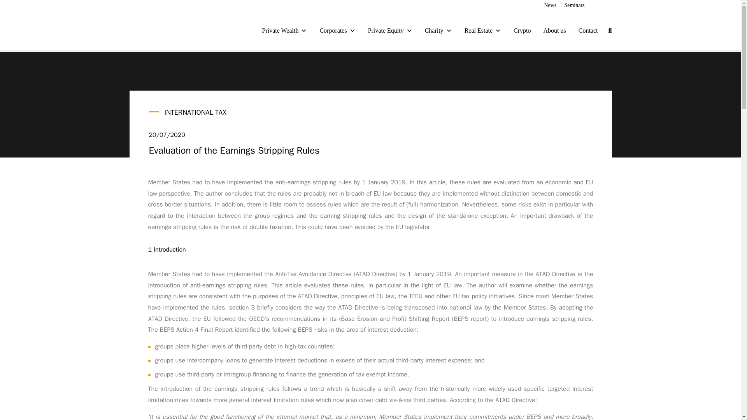 Image resolution: width=747 pixels, height=420 pixels. What do you see at coordinates (550, 5) in the screenshot?
I see `News` at bounding box center [550, 5].